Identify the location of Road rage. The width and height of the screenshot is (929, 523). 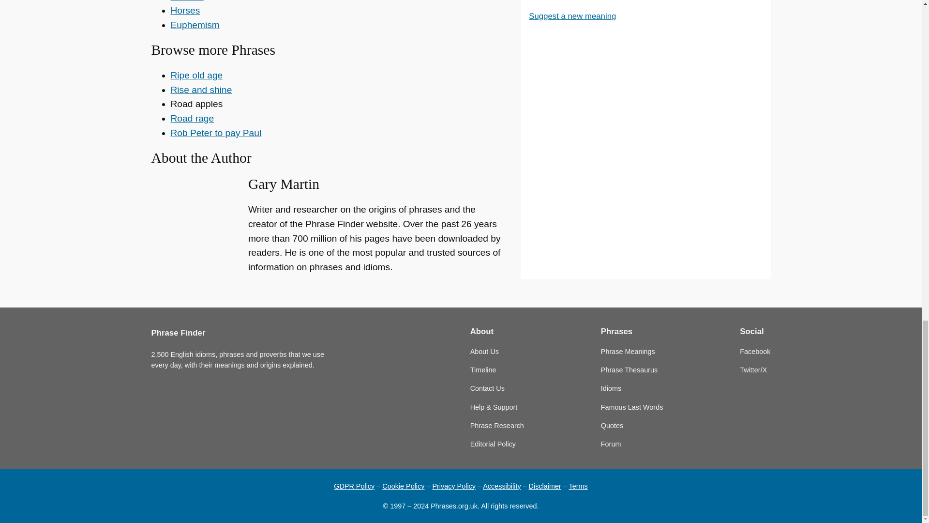
(192, 118).